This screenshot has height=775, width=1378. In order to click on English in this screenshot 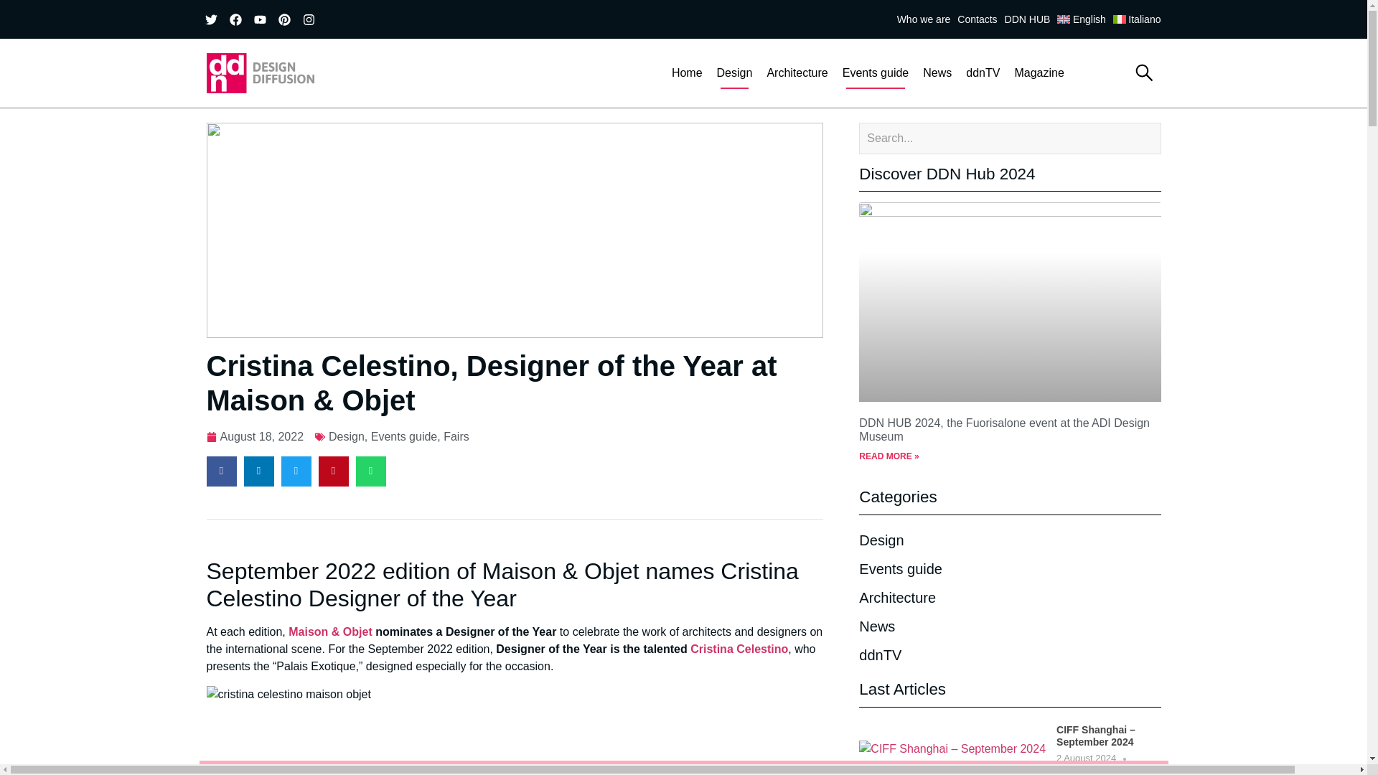, I will do `click(1084, 19)`.